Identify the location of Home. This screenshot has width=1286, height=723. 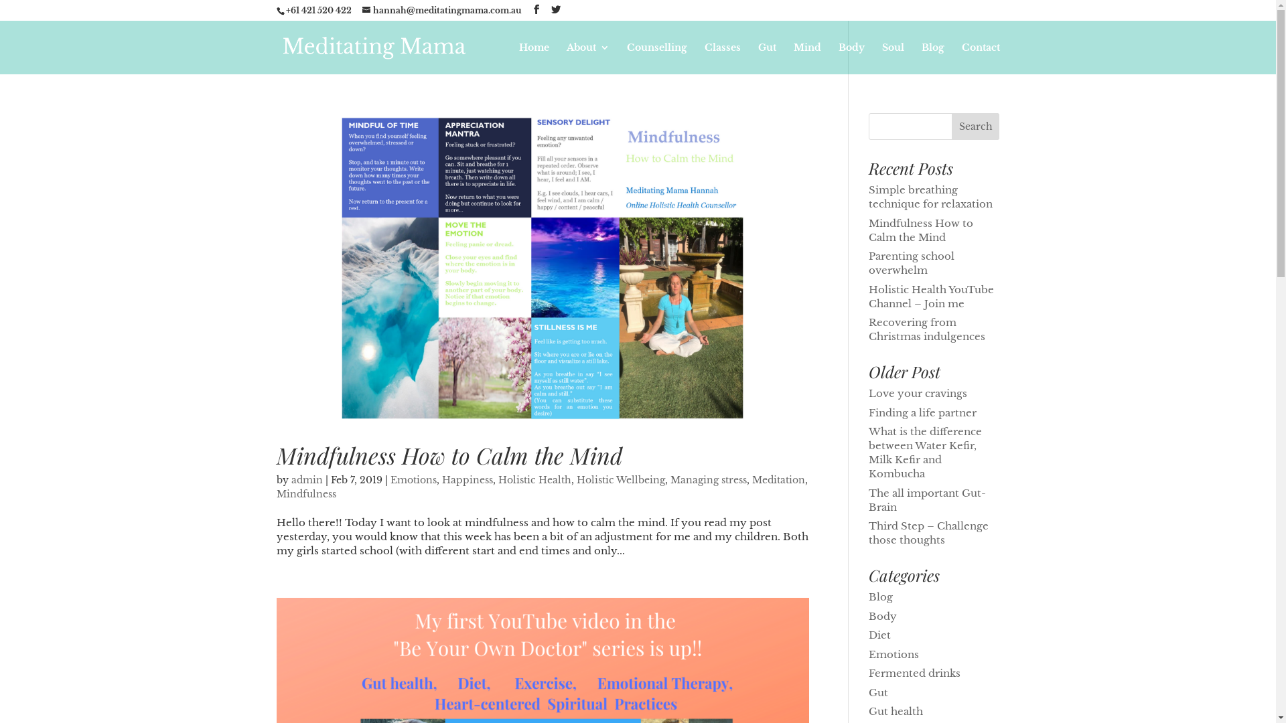
(533, 59).